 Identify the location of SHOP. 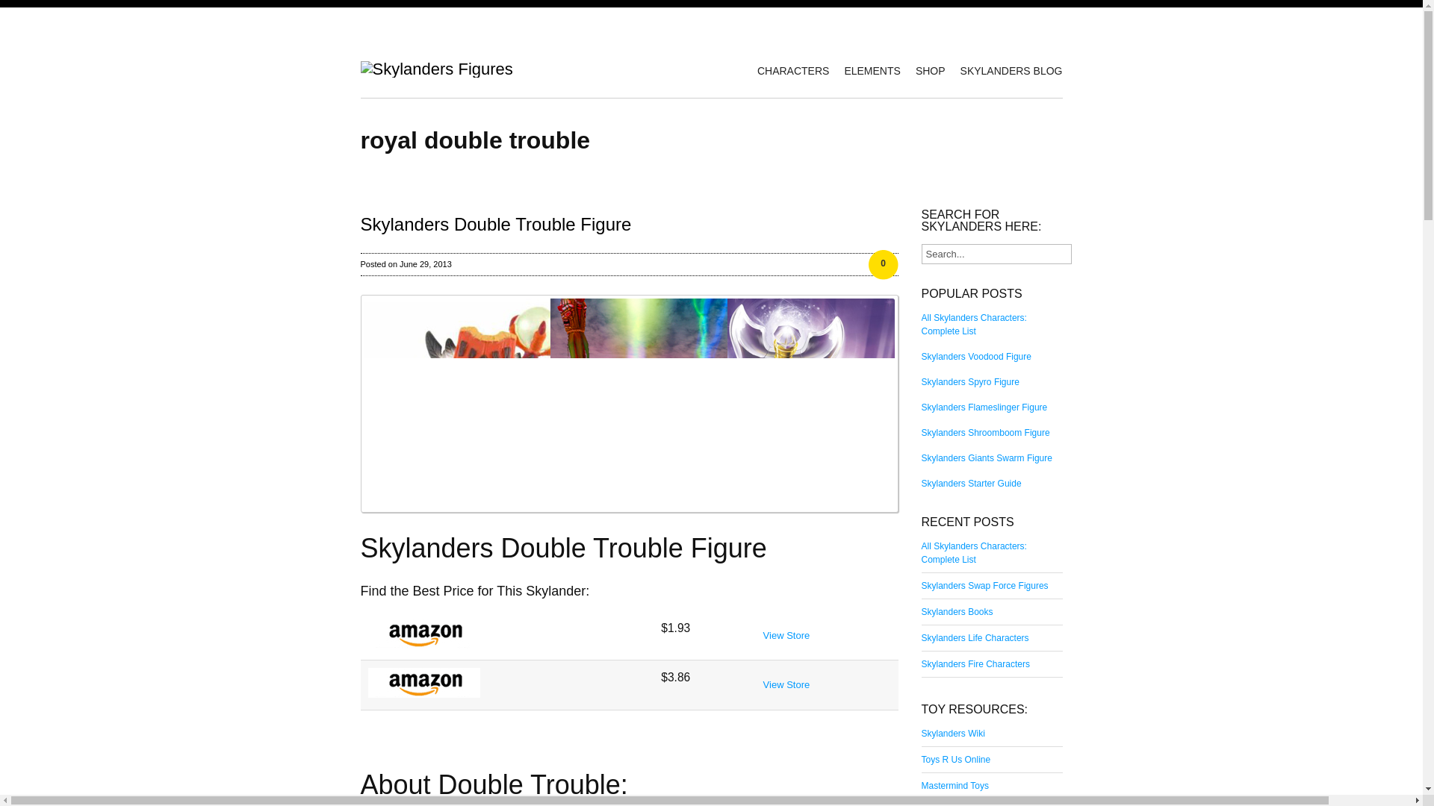
(922, 70).